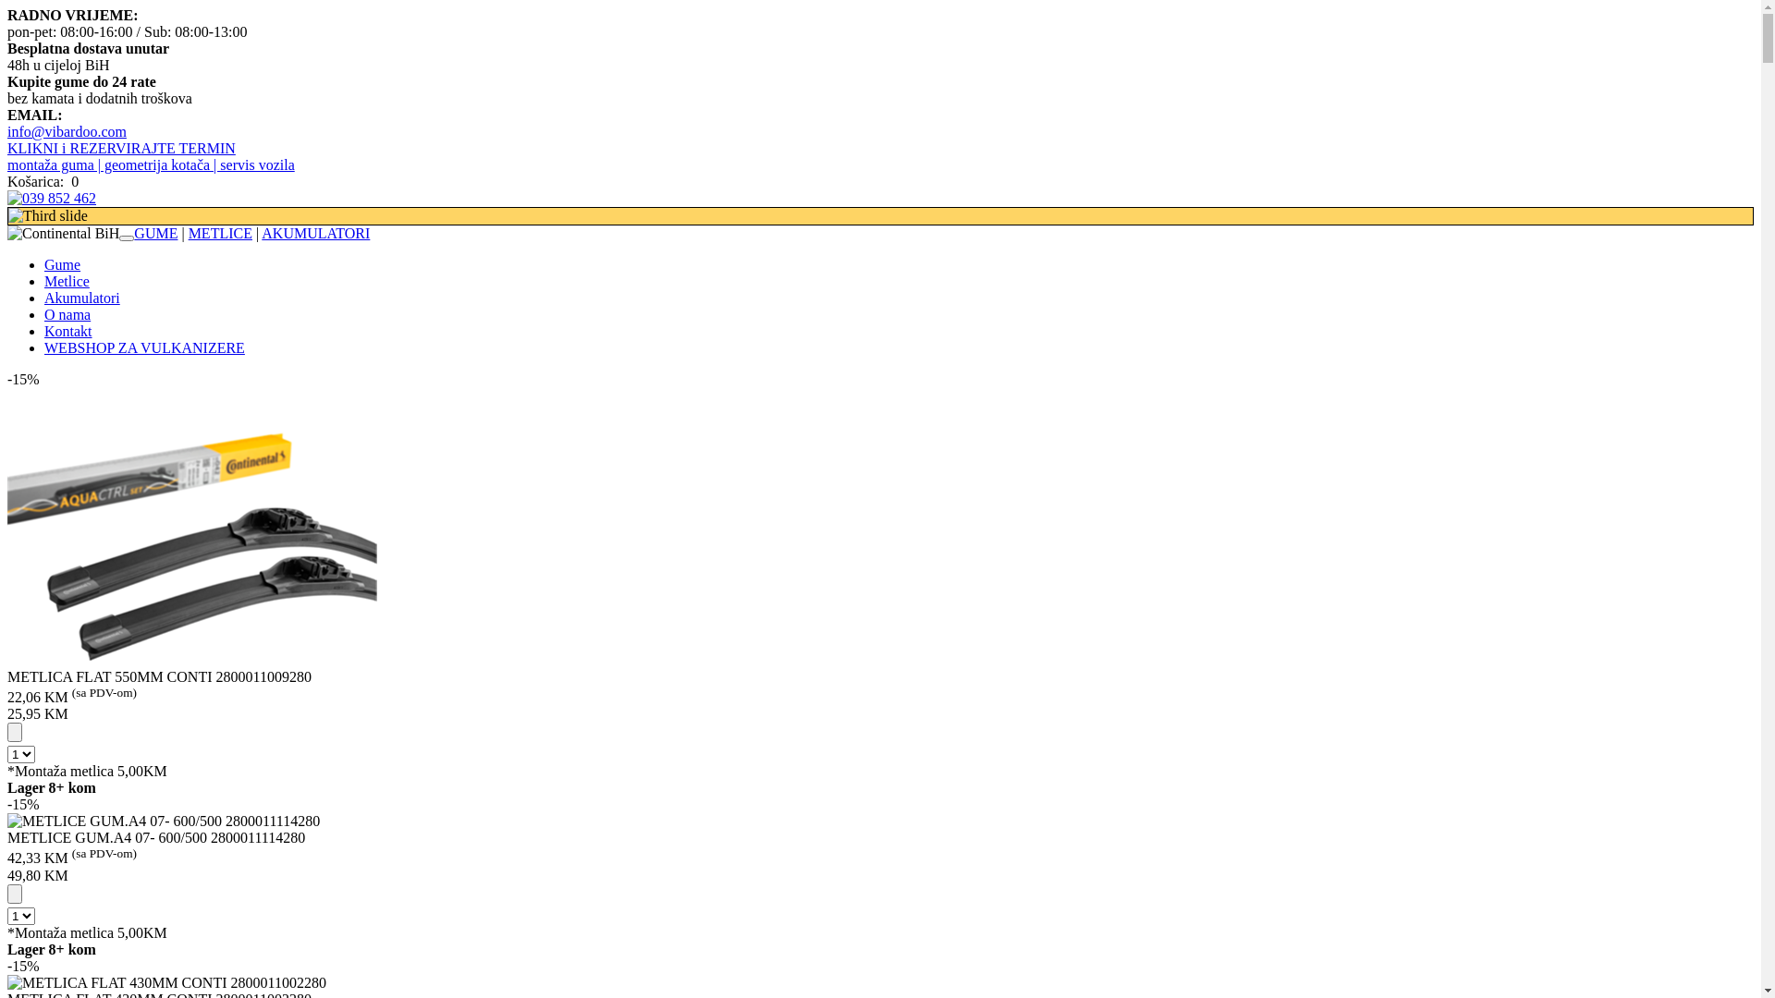 This screenshot has width=1775, height=998. Describe the element at coordinates (144, 347) in the screenshot. I see `WEBSHOP ZA VULKANIZERE` at that location.